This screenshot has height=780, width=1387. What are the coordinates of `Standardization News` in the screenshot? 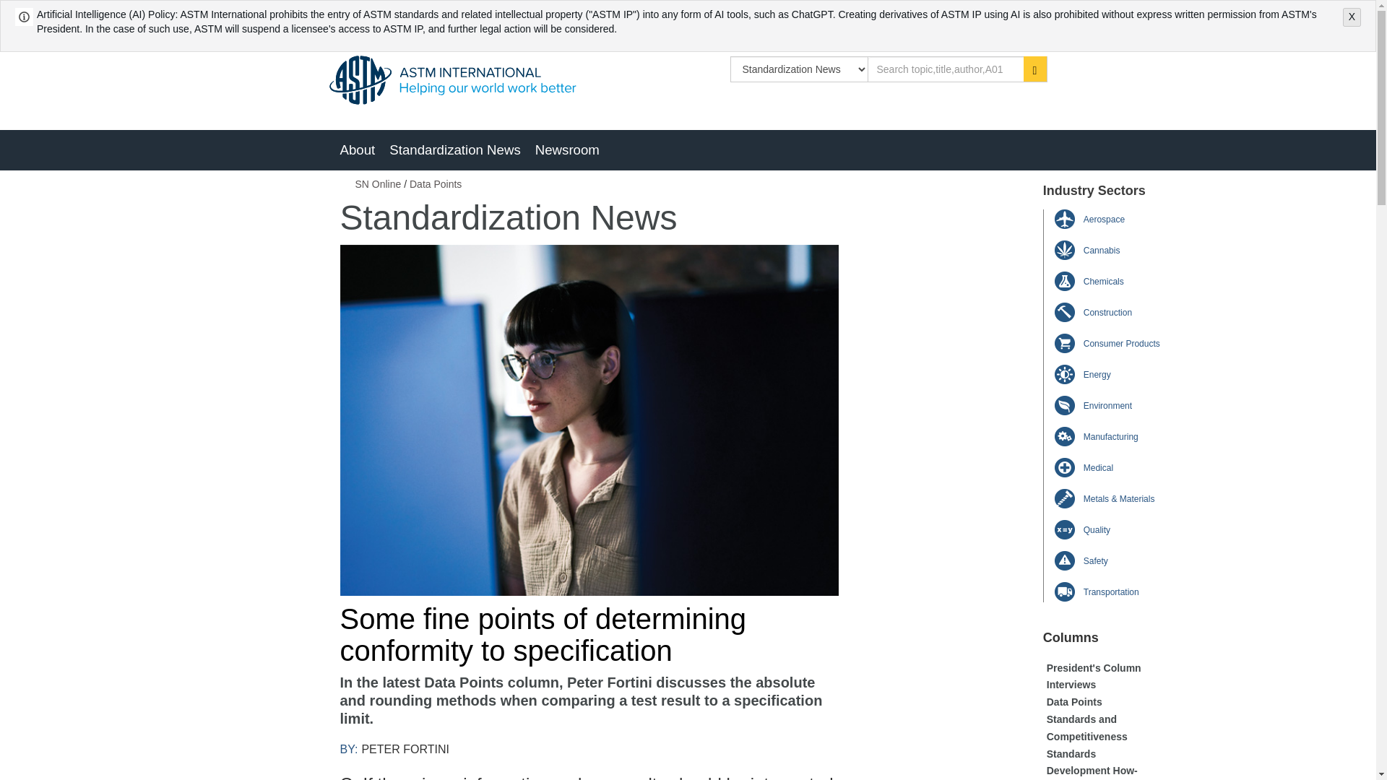 It's located at (454, 150).